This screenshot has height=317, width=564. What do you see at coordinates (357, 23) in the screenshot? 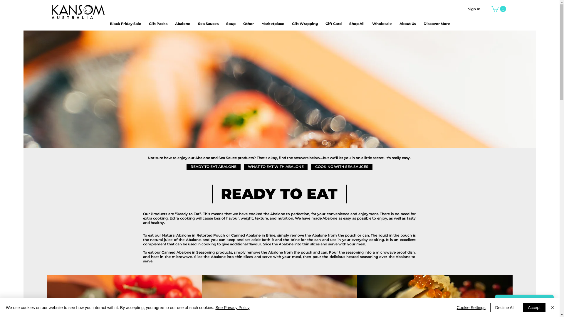
I see `Shop All` at bounding box center [357, 23].